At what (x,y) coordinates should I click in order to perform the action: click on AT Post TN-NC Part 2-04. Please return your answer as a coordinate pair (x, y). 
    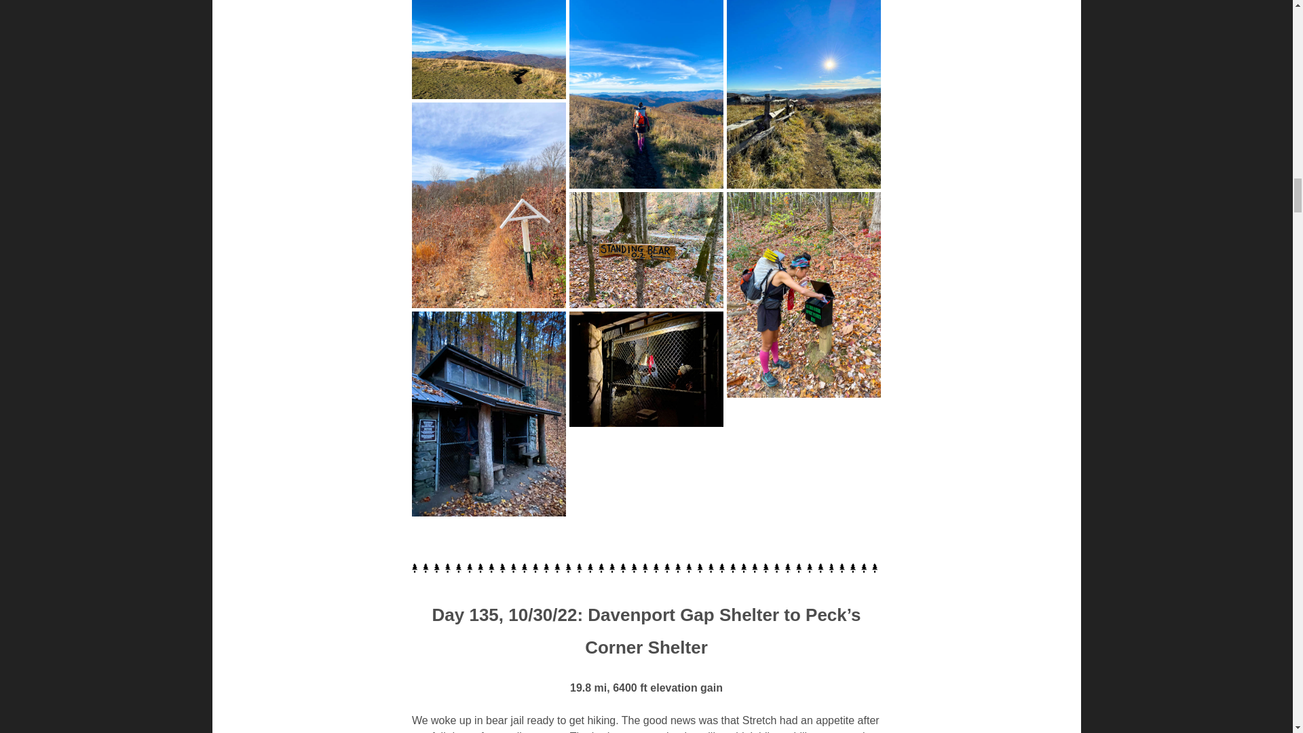
    Looking at the image, I should click on (489, 49).